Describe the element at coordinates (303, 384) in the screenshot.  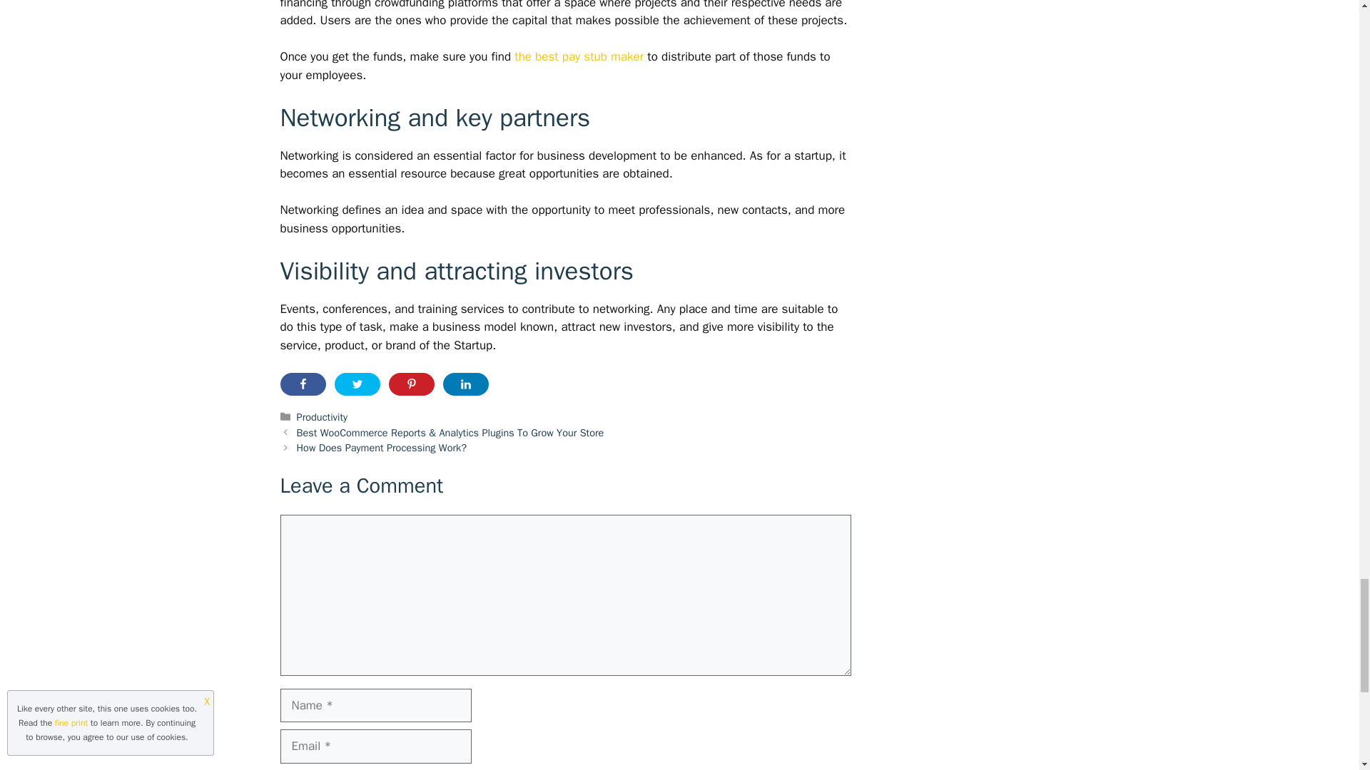
I see `Share on Facebook` at that location.